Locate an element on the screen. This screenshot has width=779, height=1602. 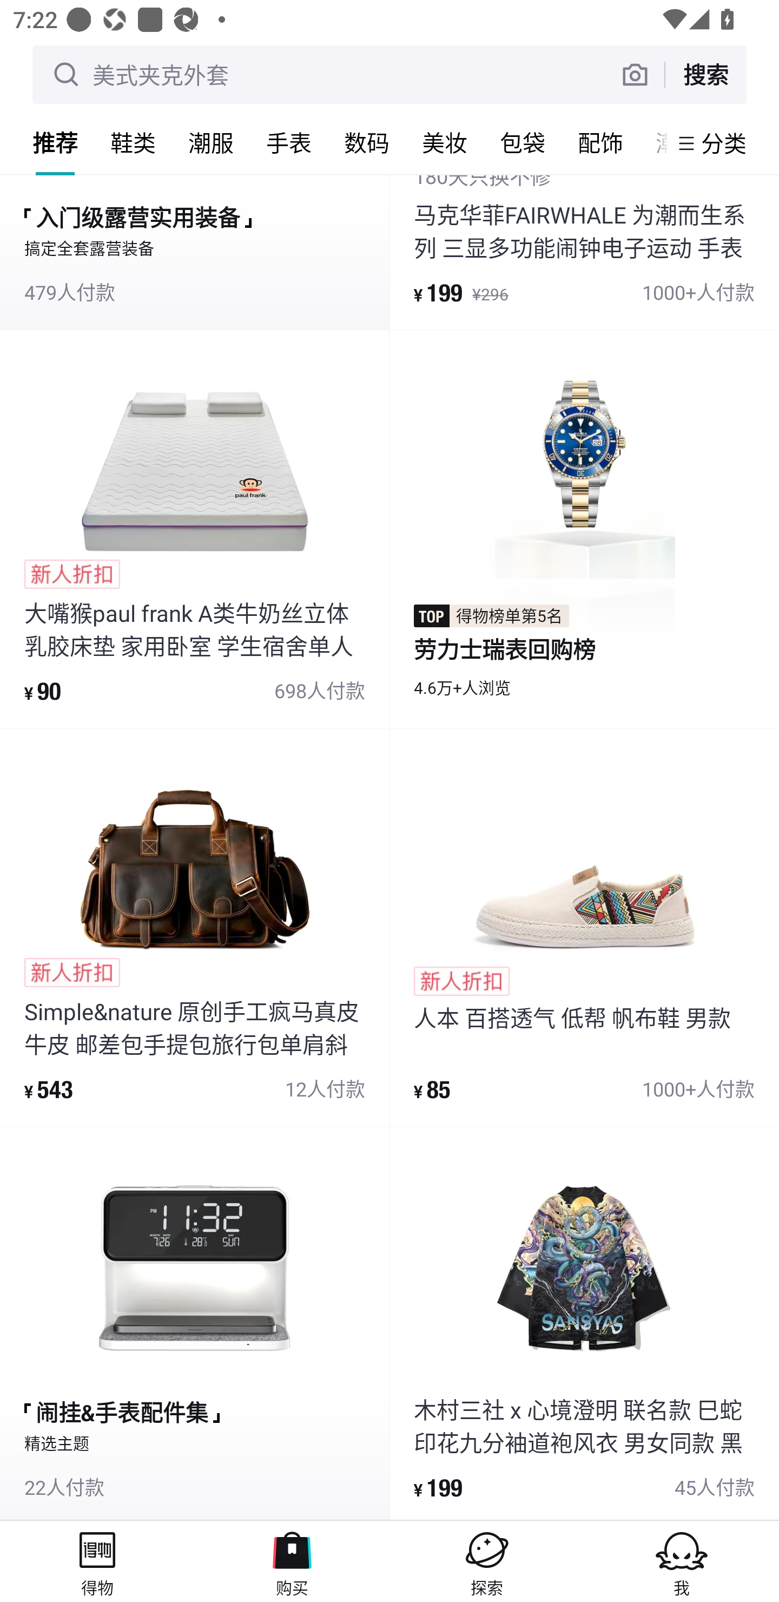
美妆 is located at coordinates (445, 142).